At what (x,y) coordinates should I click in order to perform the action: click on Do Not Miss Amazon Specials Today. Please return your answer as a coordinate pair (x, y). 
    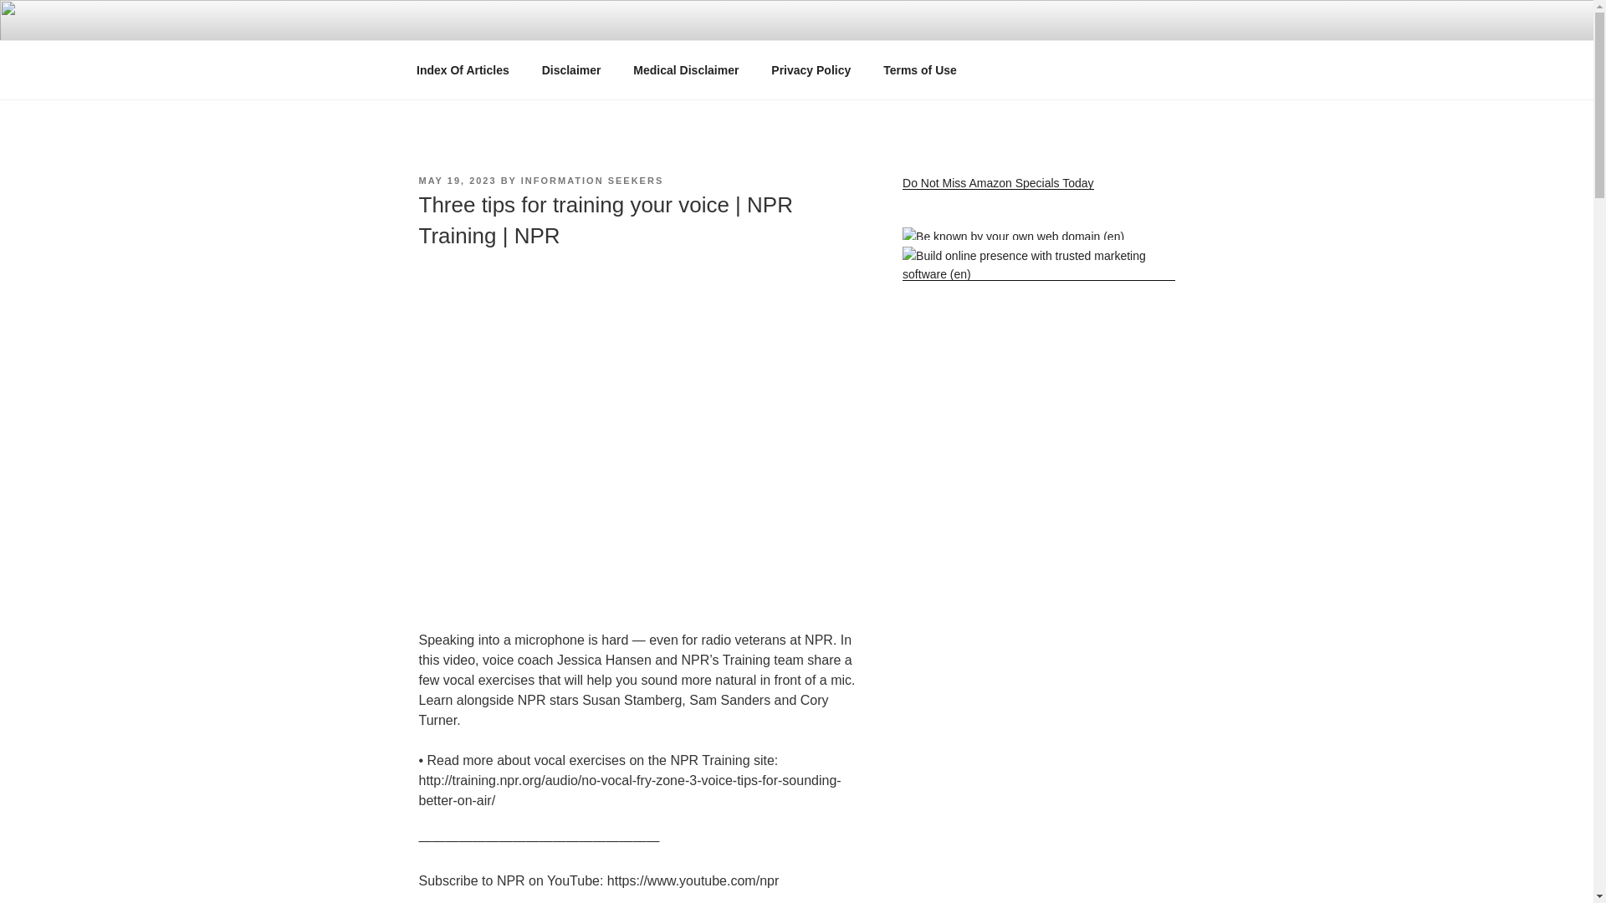
    Looking at the image, I should click on (998, 182).